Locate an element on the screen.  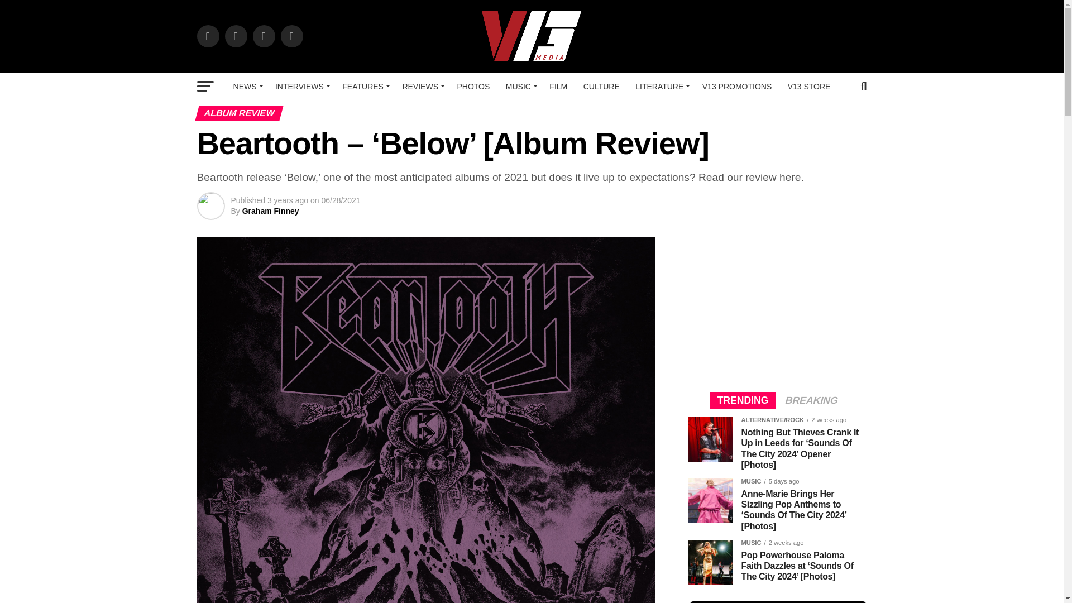
Posts by Graham Finney is located at coordinates (270, 211).